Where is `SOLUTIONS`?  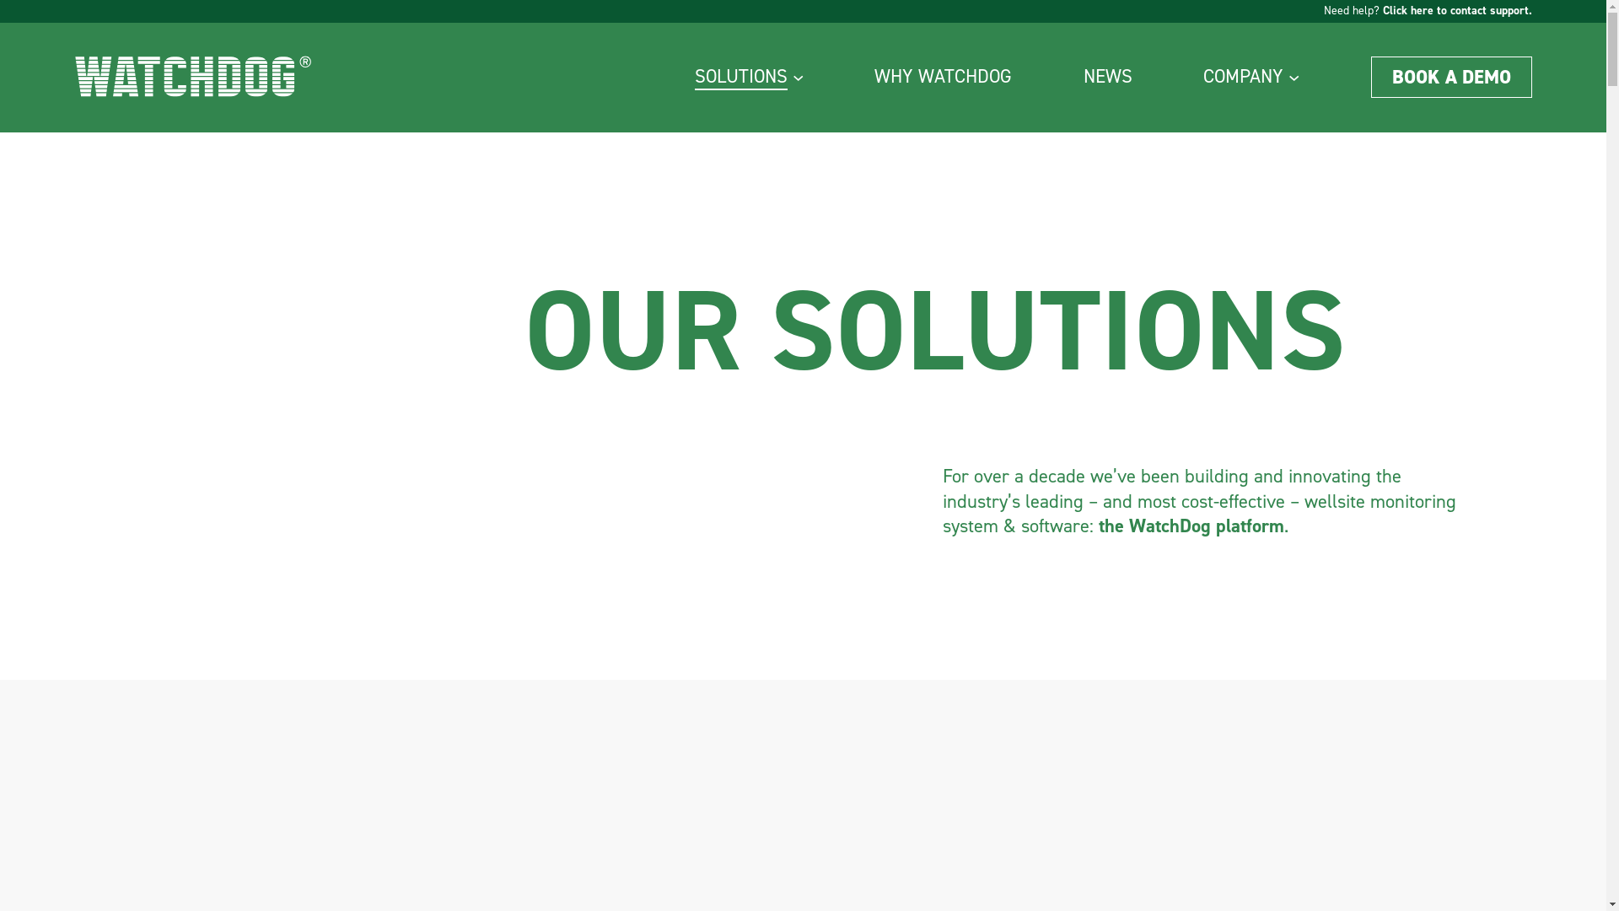
SOLUTIONS is located at coordinates (741, 78).